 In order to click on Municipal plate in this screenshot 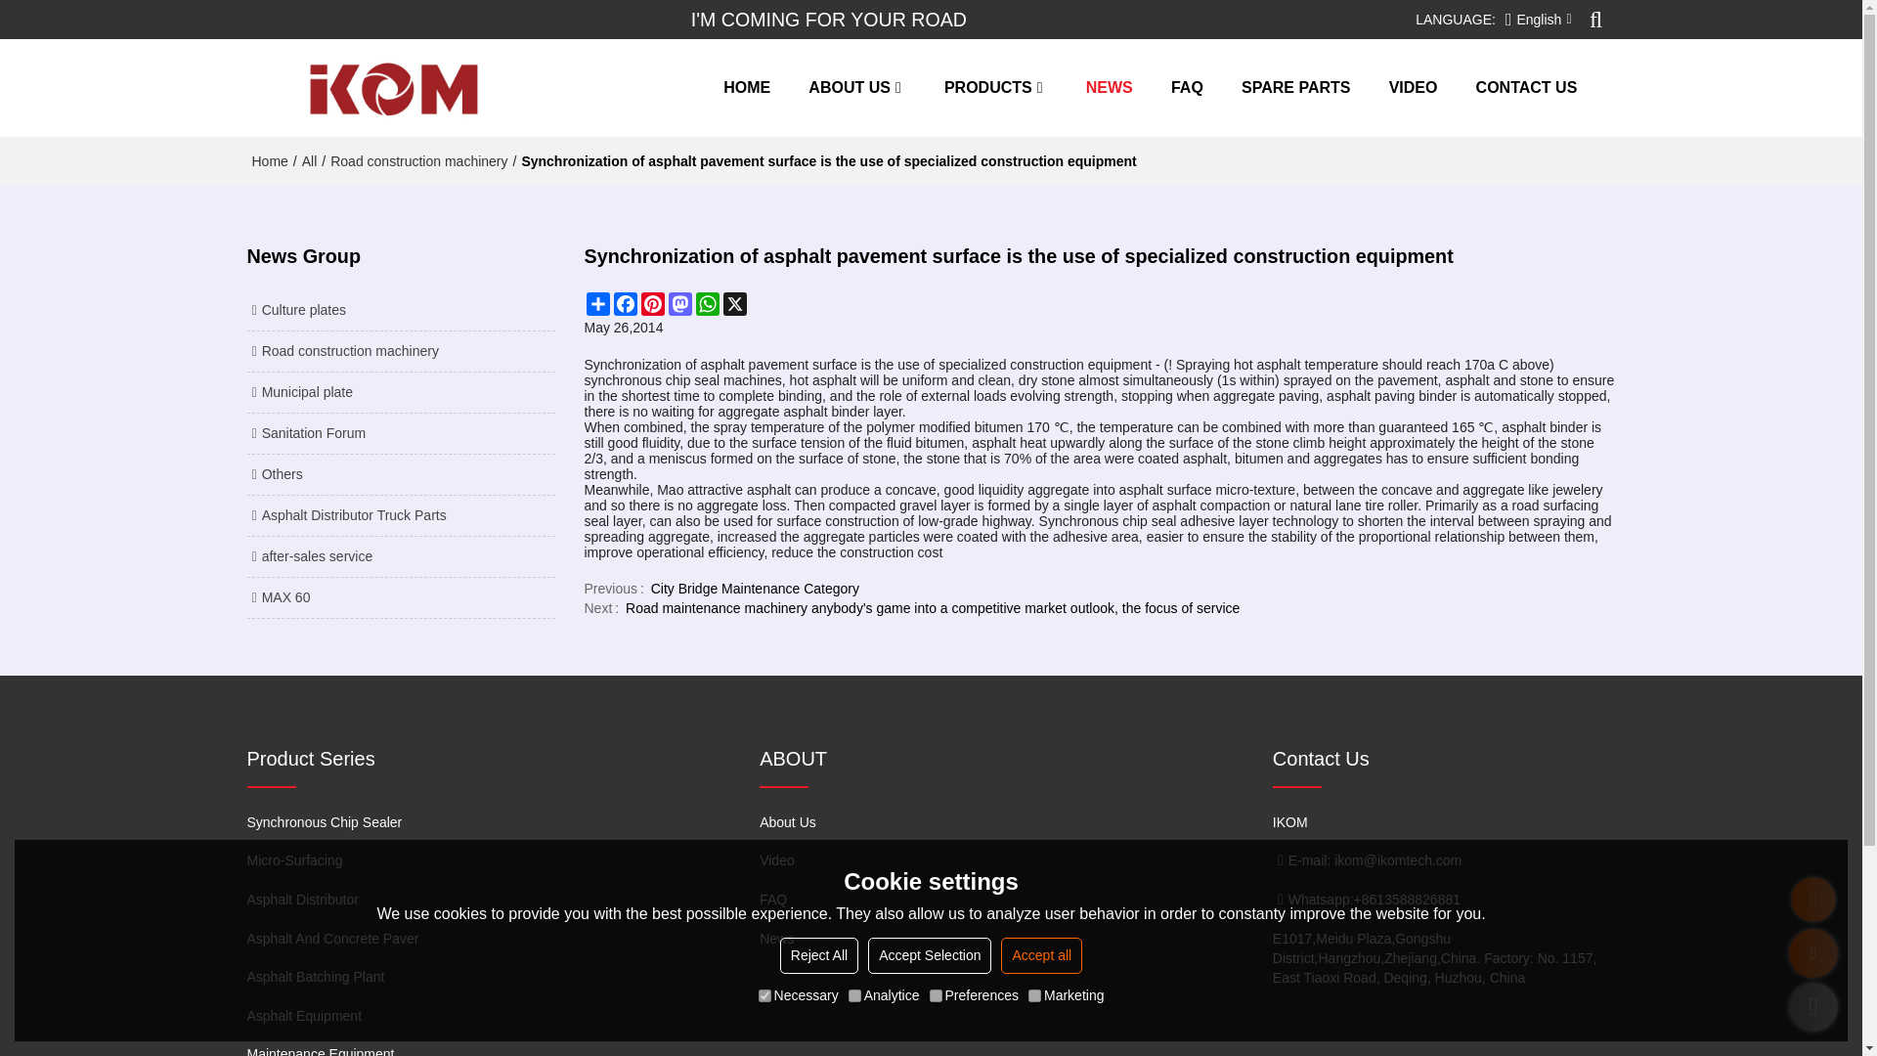, I will do `click(399, 391)`.